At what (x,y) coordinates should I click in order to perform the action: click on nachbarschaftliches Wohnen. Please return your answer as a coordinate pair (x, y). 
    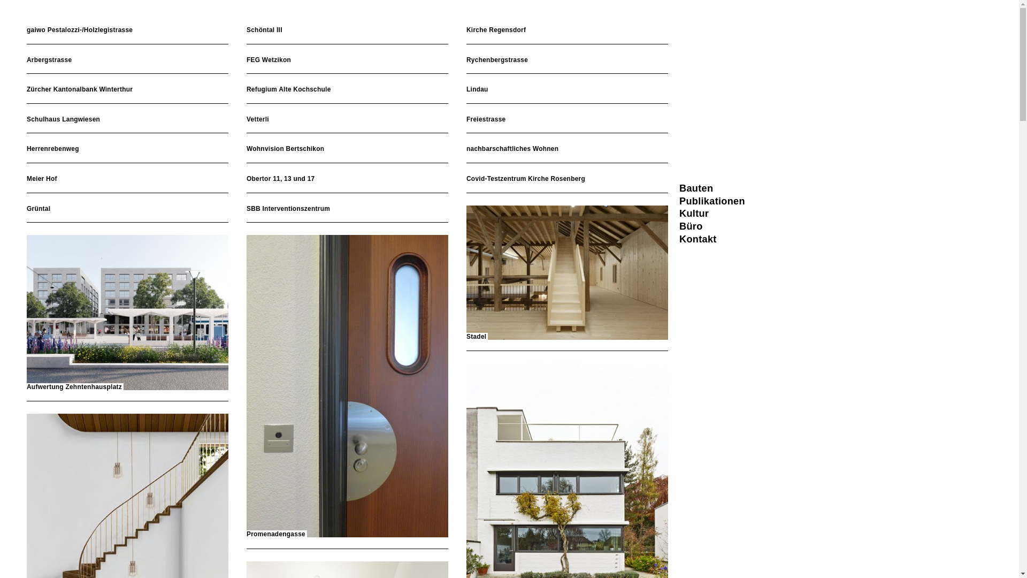
    Looking at the image, I should click on (567, 149).